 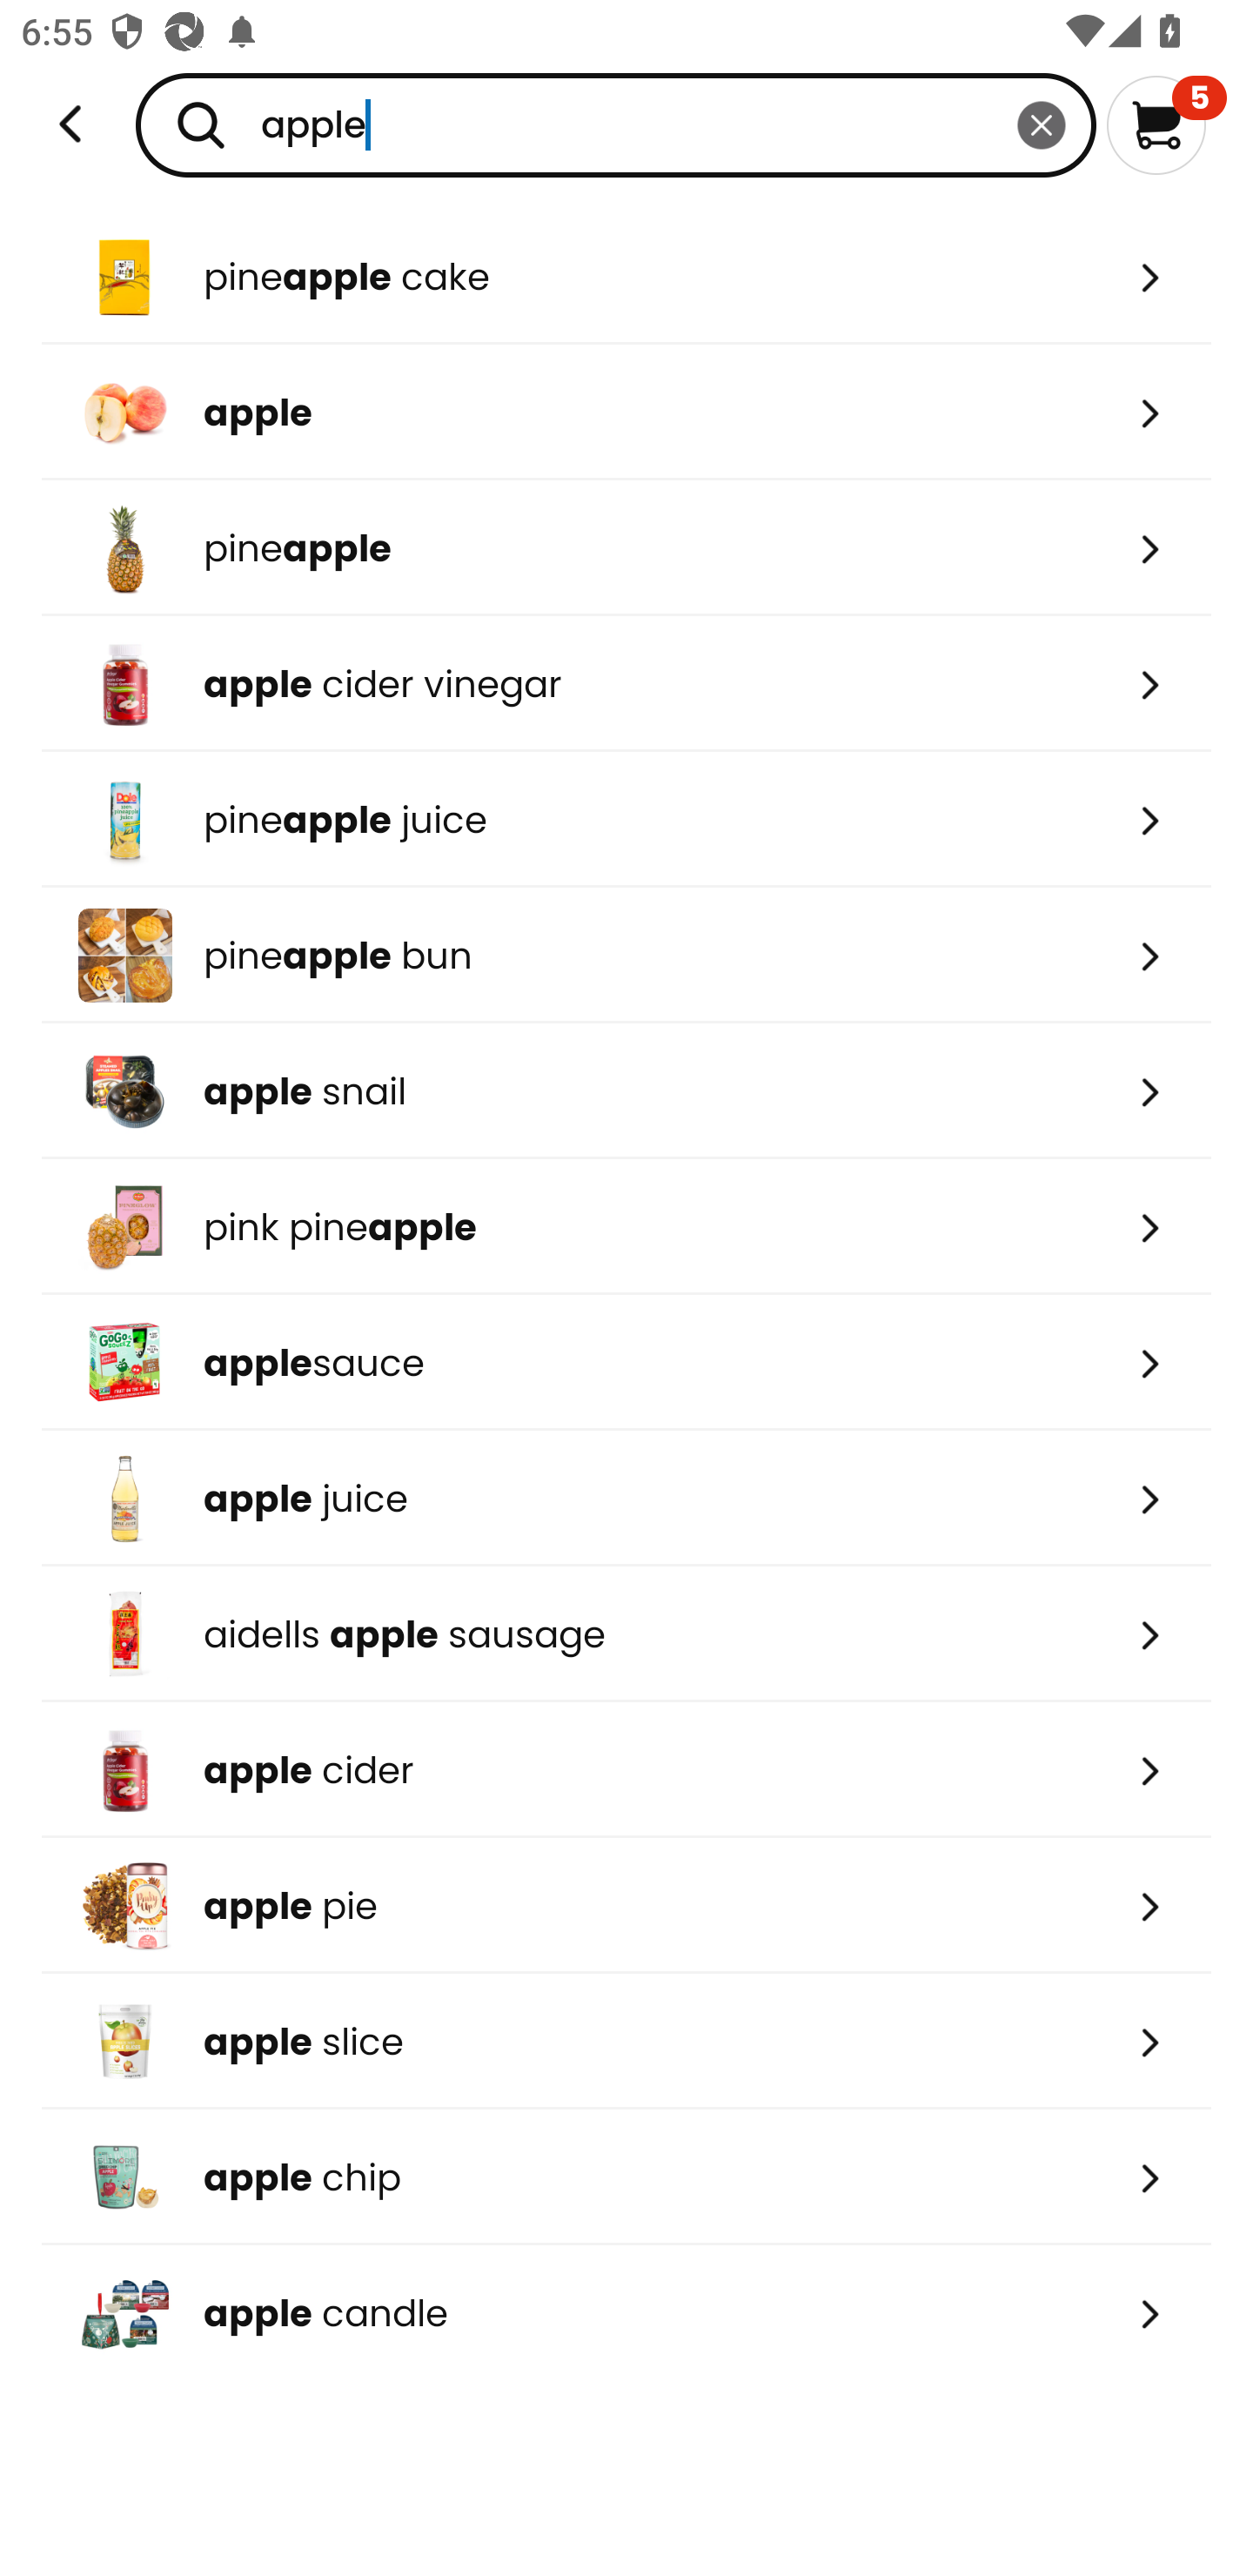 I want to click on apple candle, so click(x=626, y=2313).